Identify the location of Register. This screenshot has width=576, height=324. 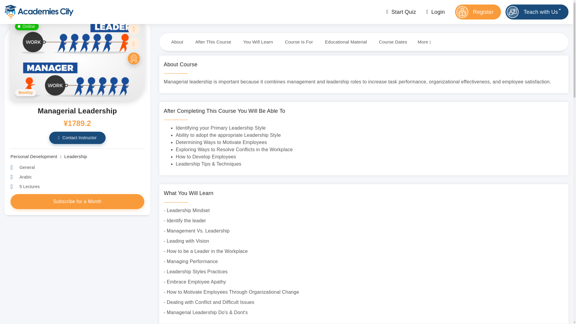
(478, 12).